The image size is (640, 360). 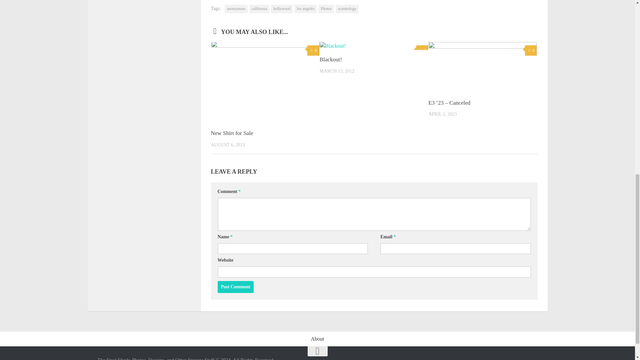 I want to click on 0, so click(x=313, y=51).